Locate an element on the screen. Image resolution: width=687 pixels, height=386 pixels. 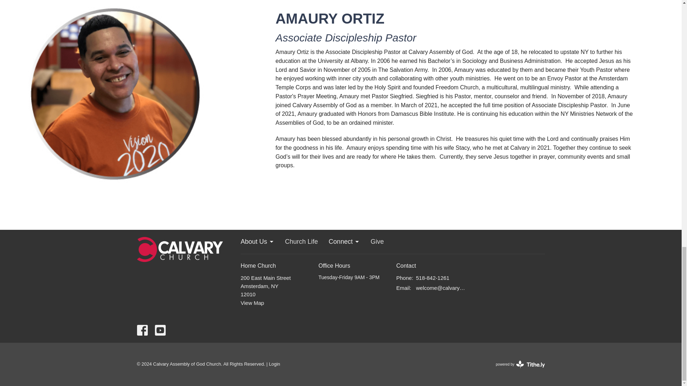
Give is located at coordinates (377, 242).